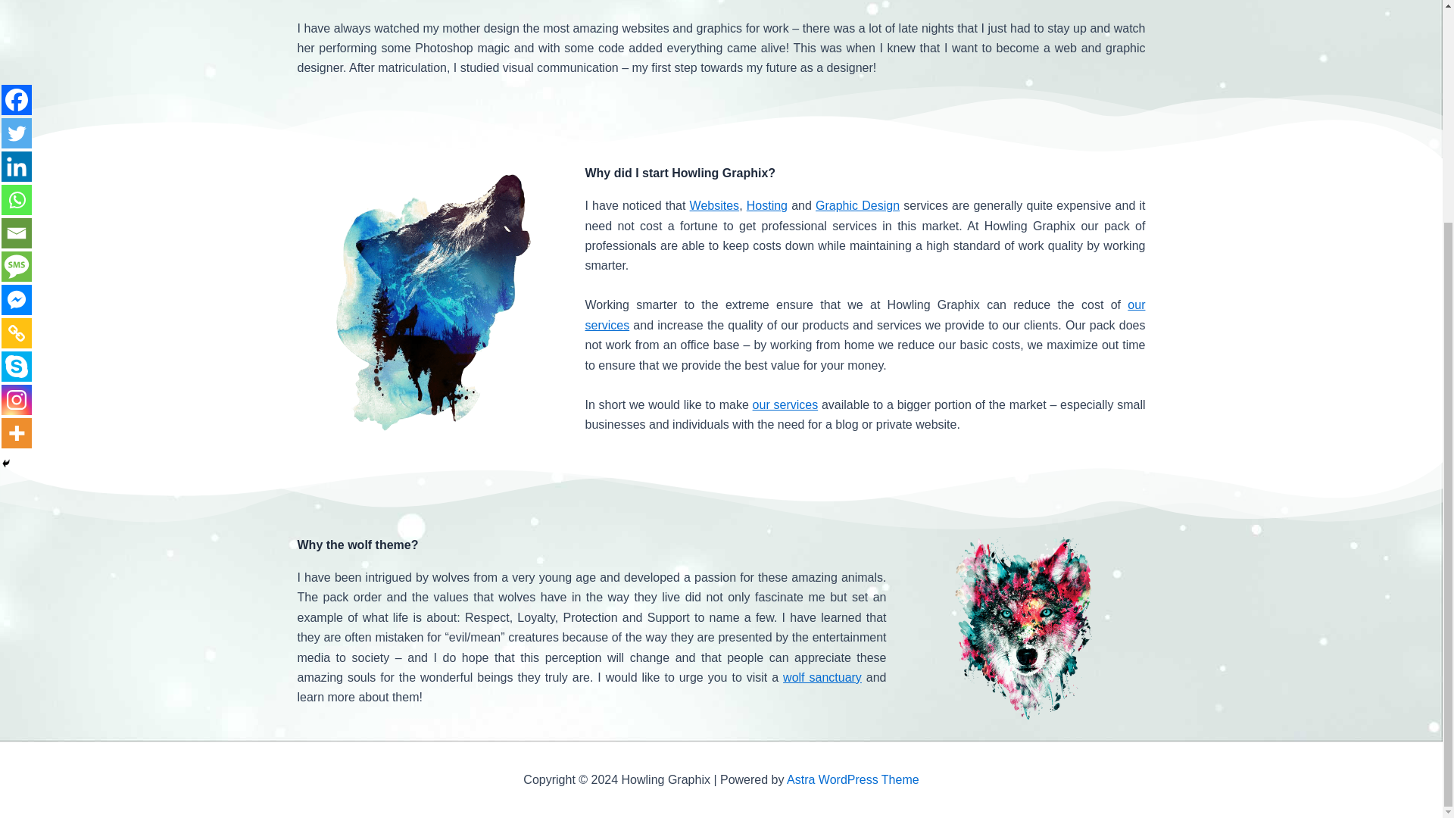 The image size is (1454, 818). What do you see at coordinates (17, 104) in the screenshot?
I see `Instagram` at bounding box center [17, 104].